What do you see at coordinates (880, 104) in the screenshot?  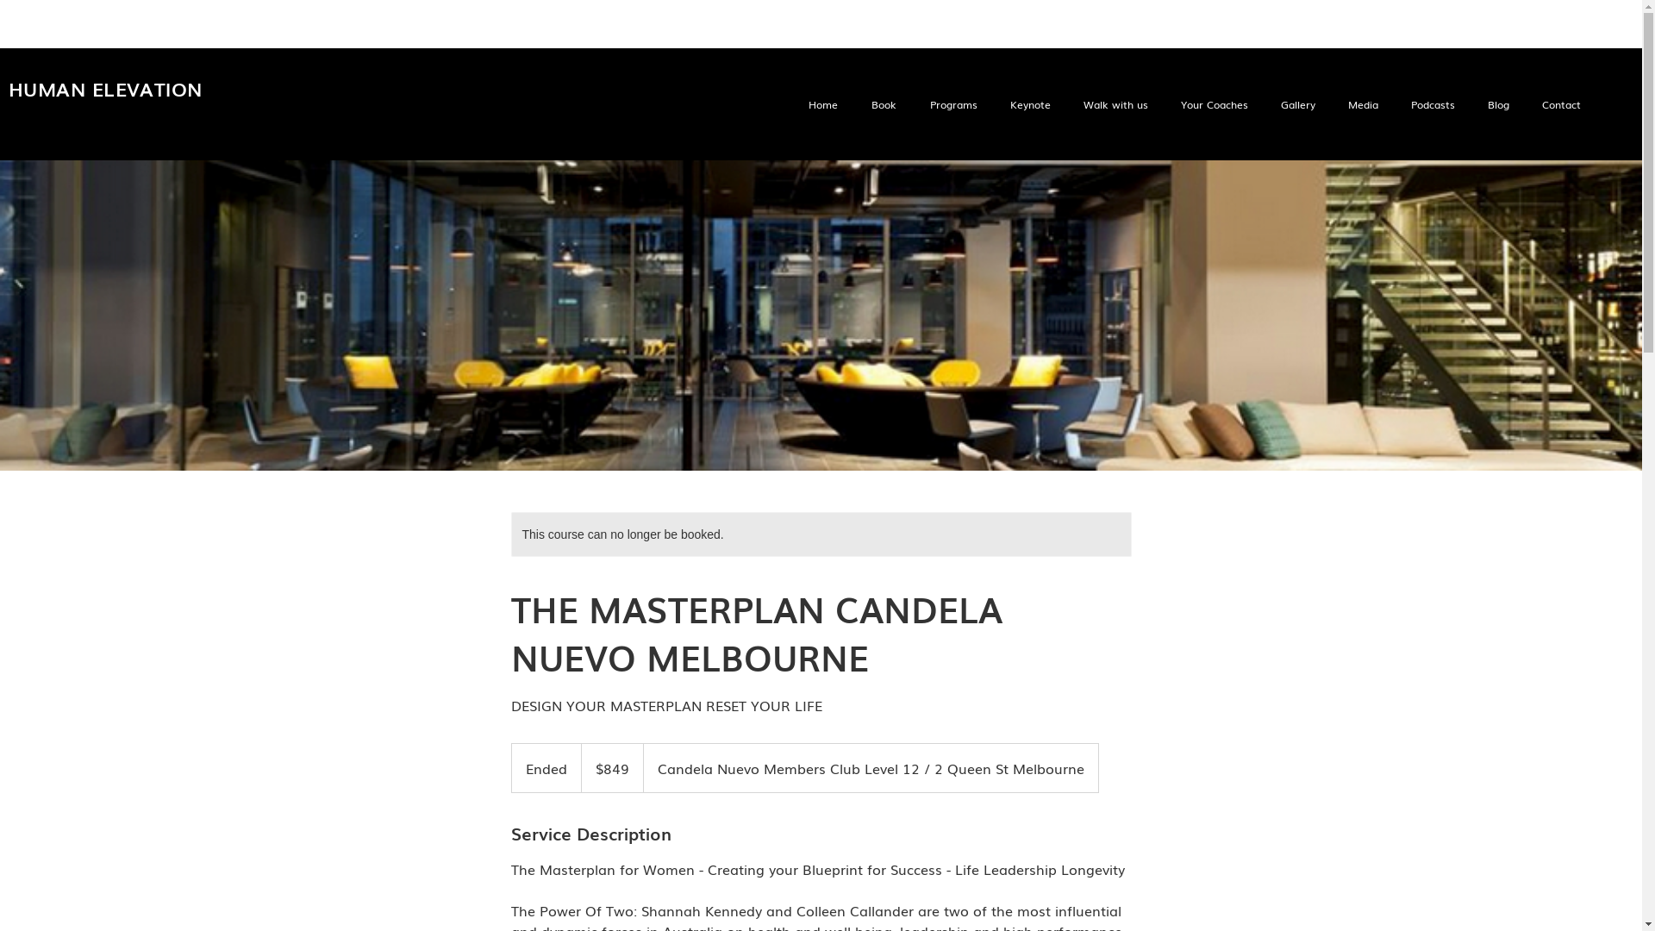 I see `Book` at bounding box center [880, 104].